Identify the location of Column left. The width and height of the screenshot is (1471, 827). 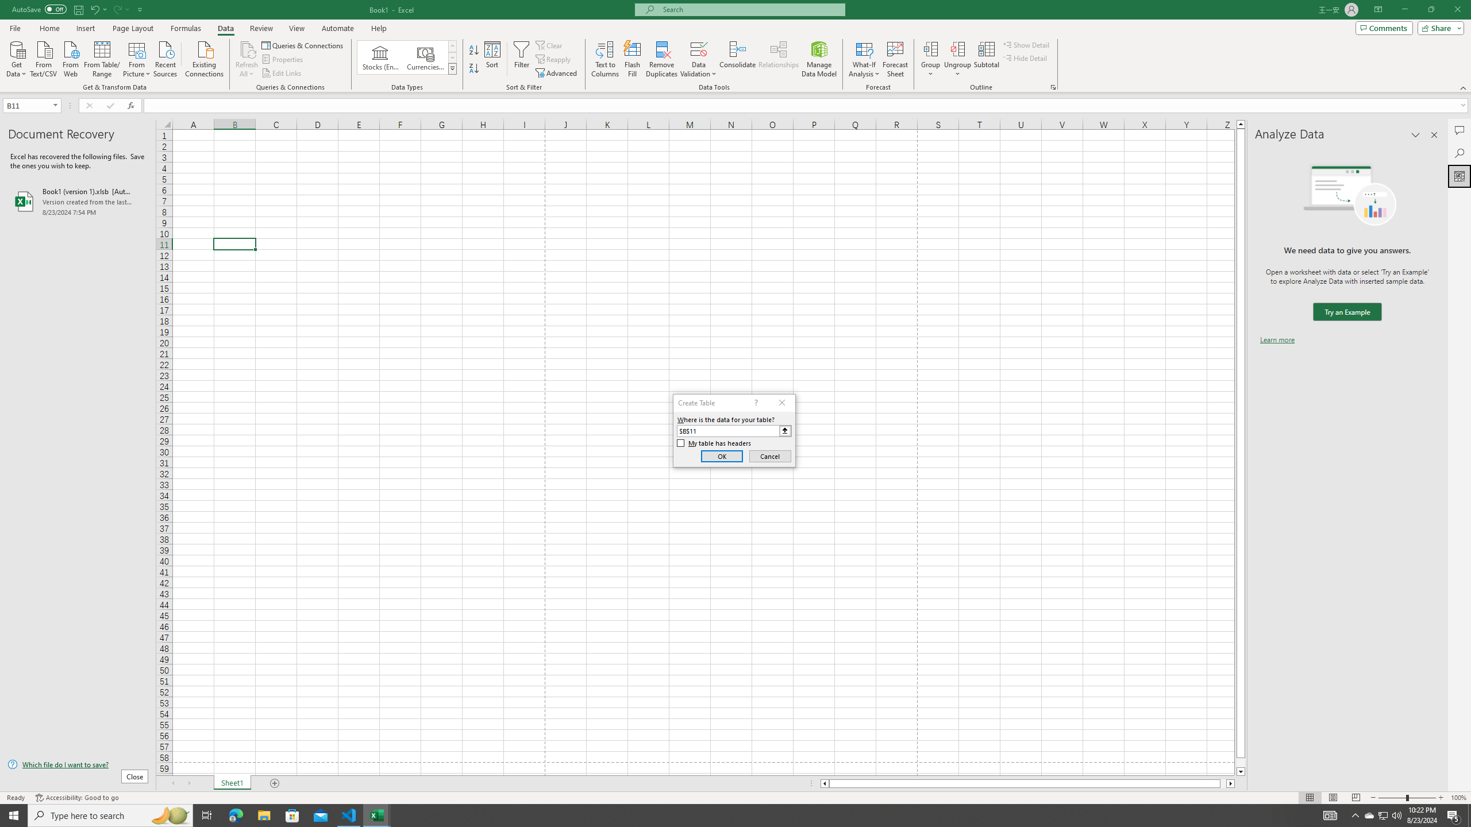
(824, 783).